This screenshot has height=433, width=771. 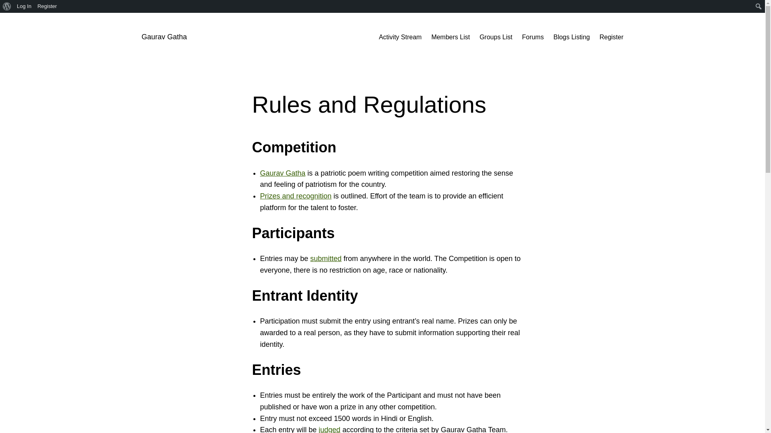 What do you see at coordinates (612, 37) in the screenshot?
I see `Register` at bounding box center [612, 37].